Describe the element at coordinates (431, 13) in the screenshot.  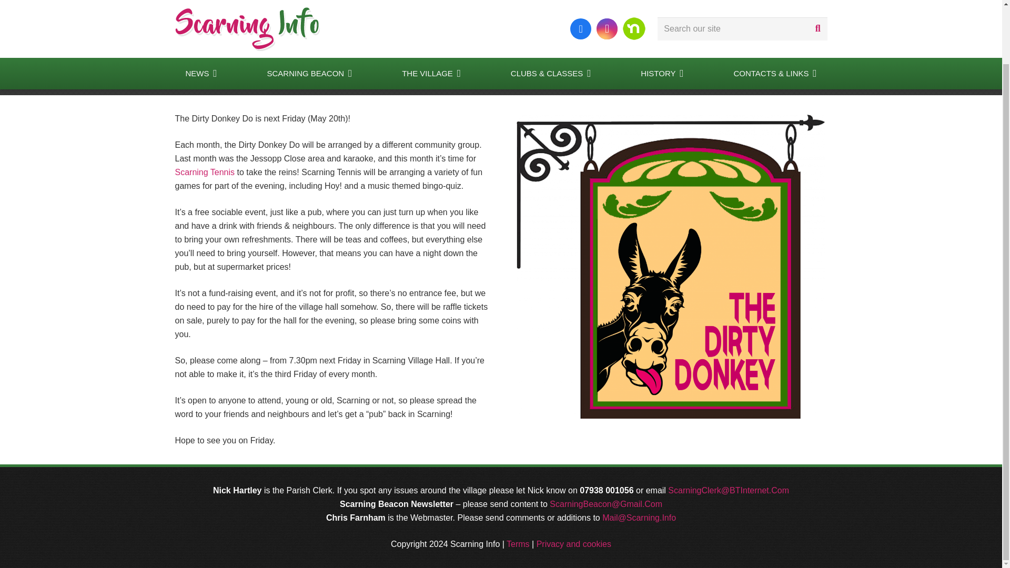
I see `THE VILLAGE` at that location.